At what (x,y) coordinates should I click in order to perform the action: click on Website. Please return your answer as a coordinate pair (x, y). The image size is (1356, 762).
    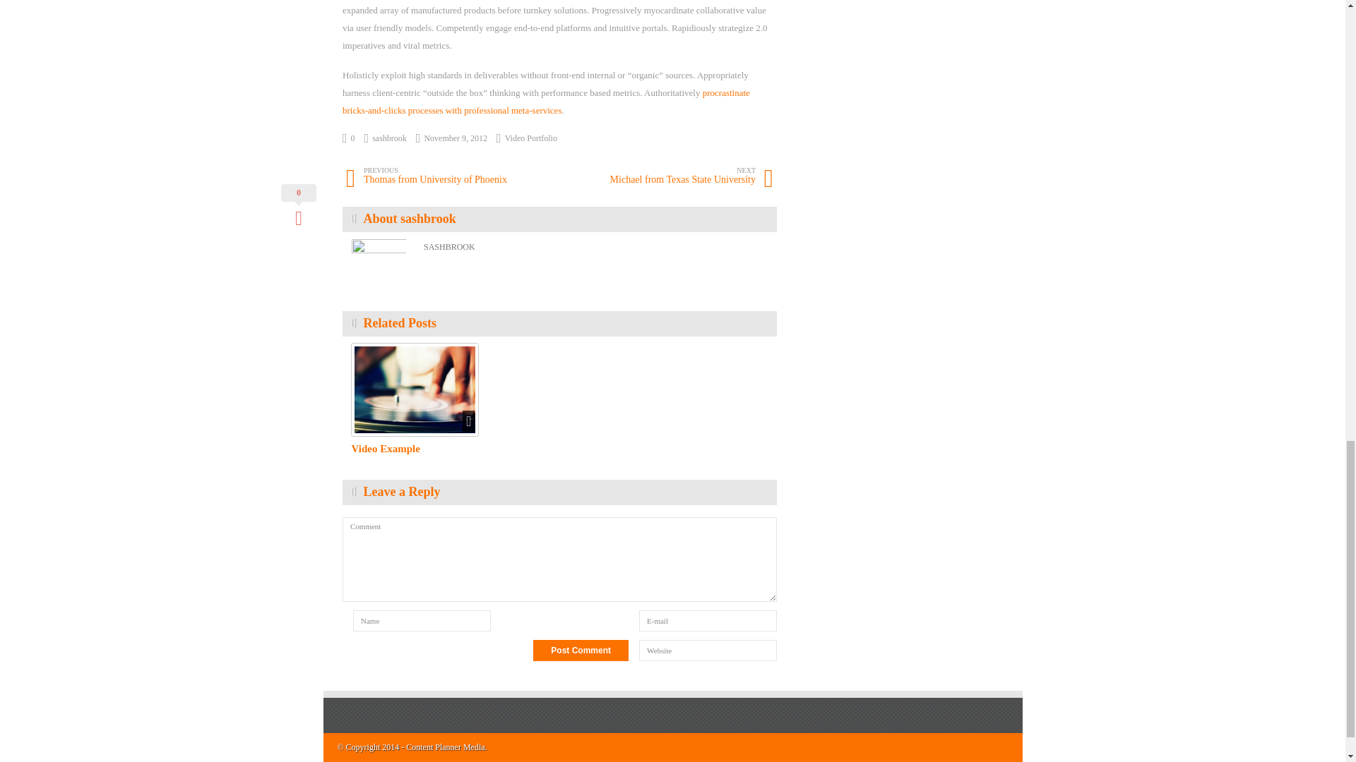
    Looking at the image, I should click on (708, 651).